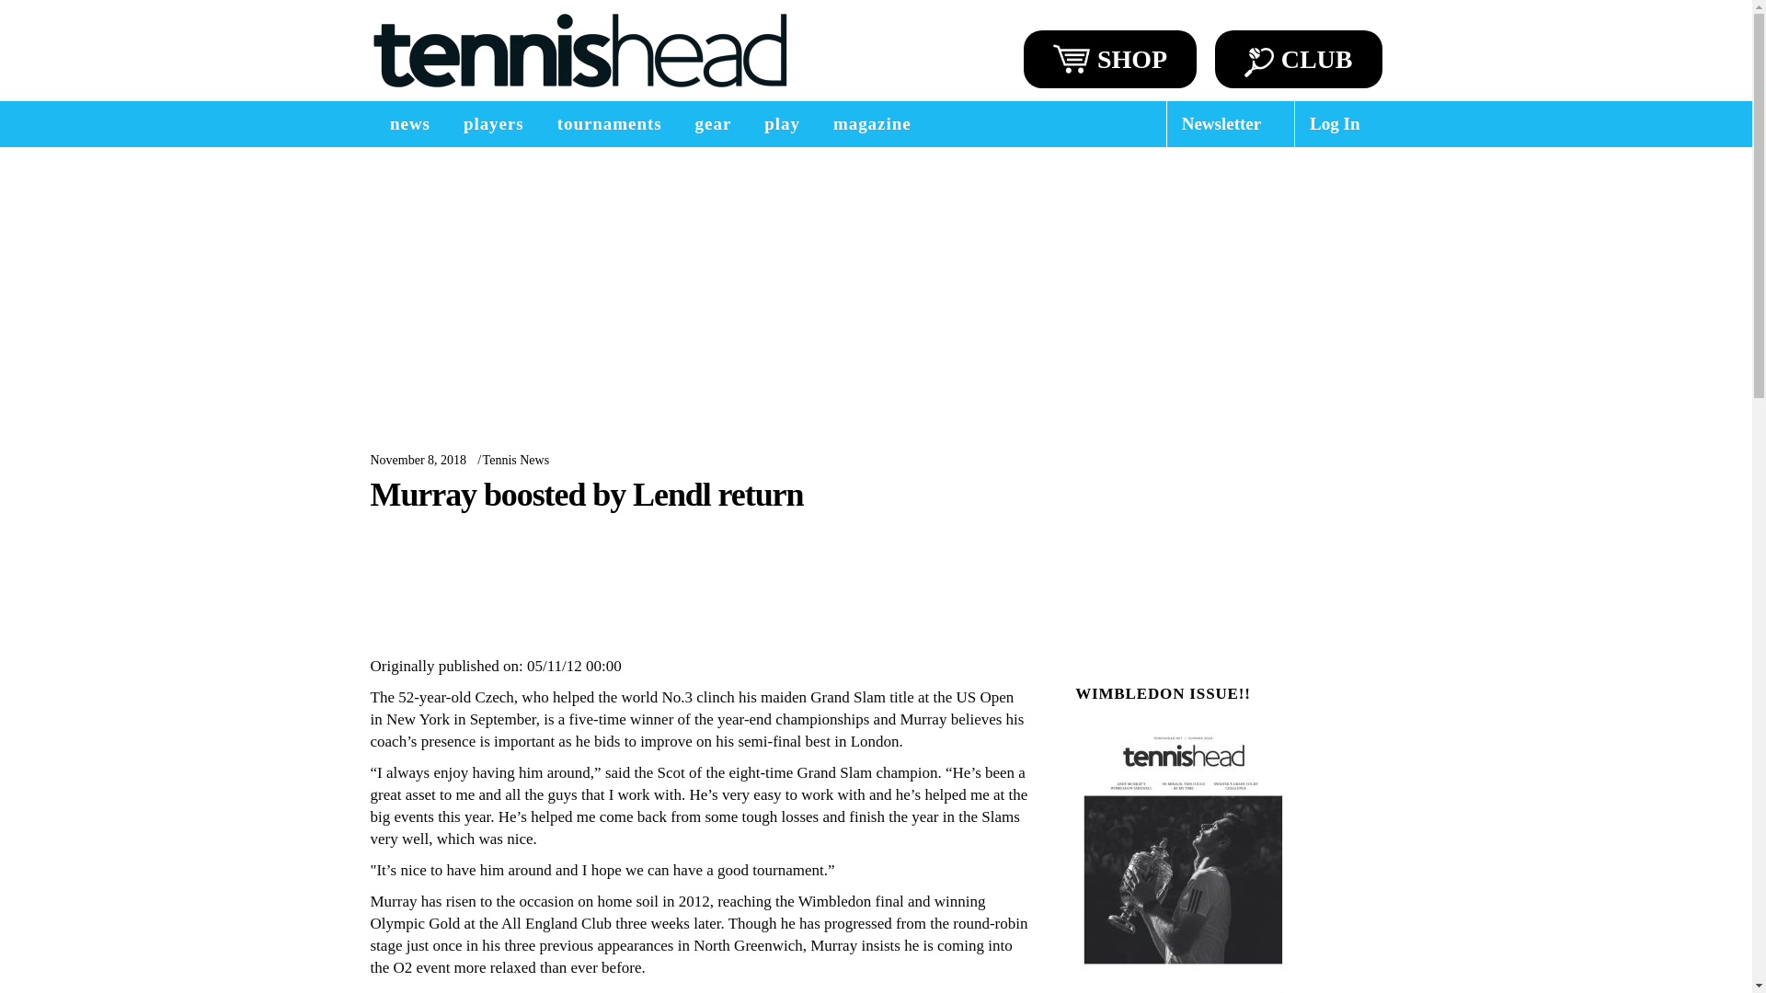 The image size is (1766, 993). Describe the element at coordinates (714, 123) in the screenshot. I see `gear` at that location.